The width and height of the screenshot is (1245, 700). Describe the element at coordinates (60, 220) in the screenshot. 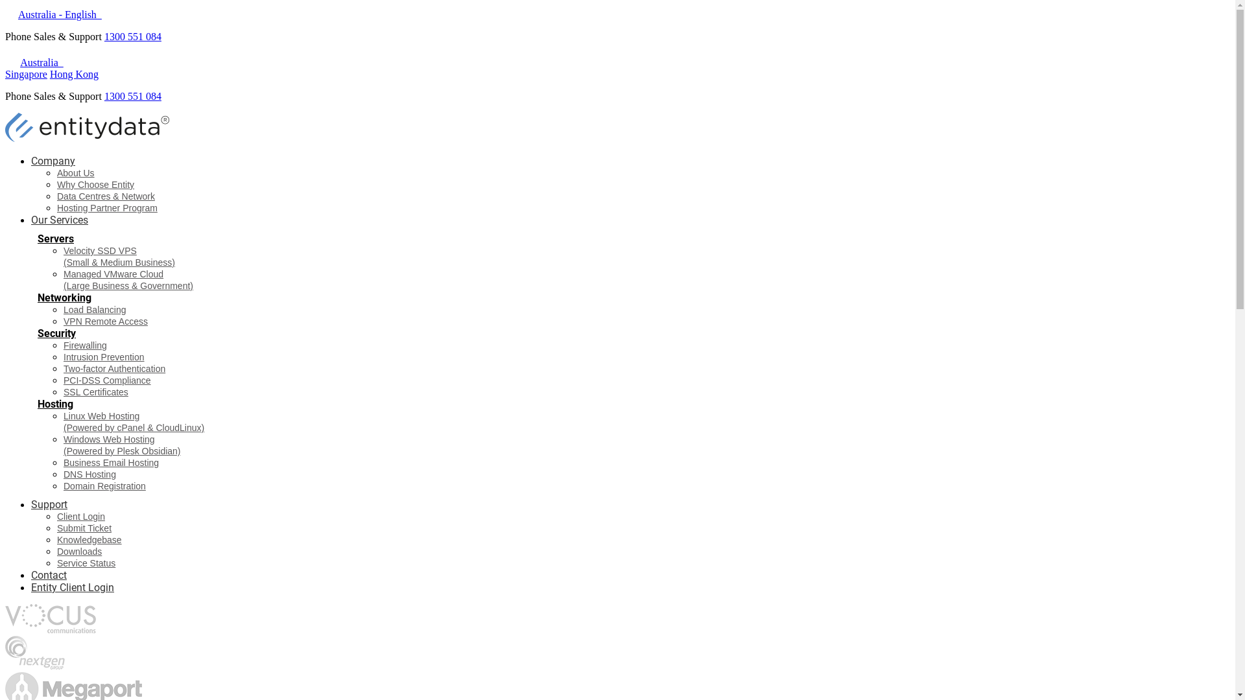

I see `Our Services` at that location.